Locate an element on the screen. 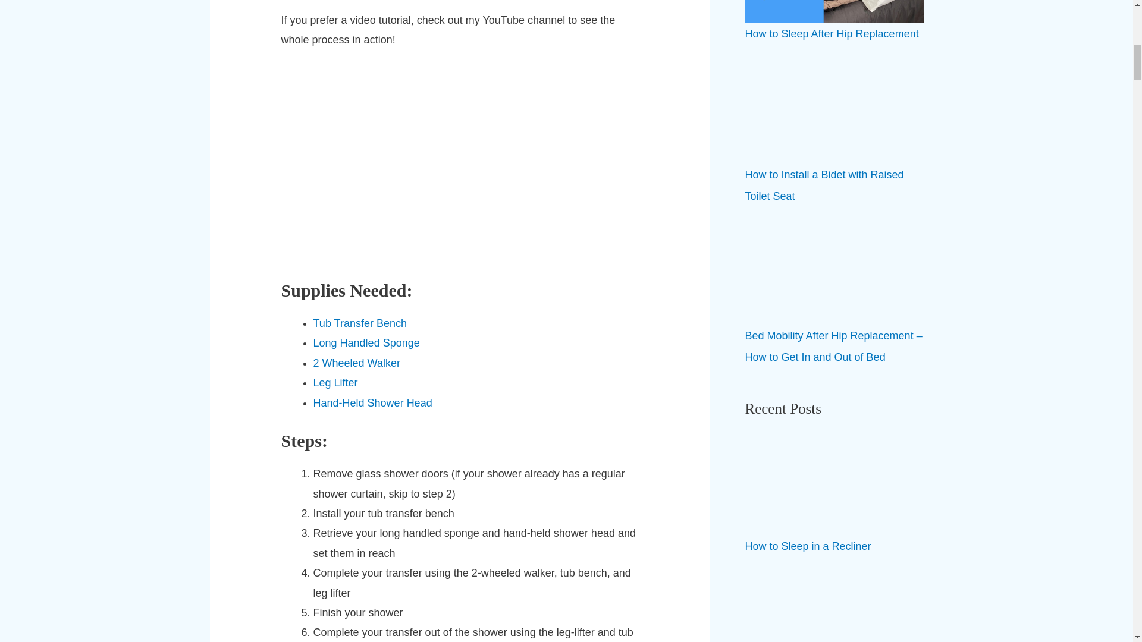 Image resolution: width=1142 pixels, height=642 pixels. How to Sleep After Hip Replacement is located at coordinates (831, 33).